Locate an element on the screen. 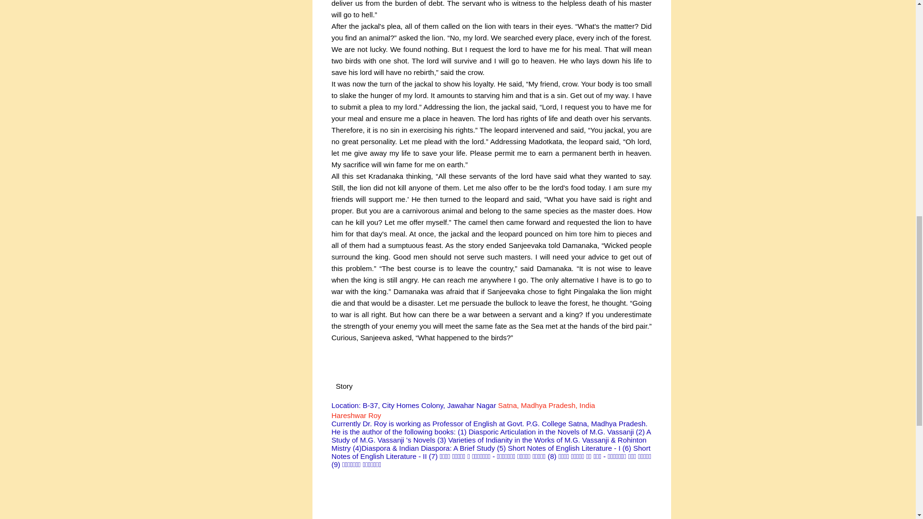 This screenshot has height=519, width=923. author profile is located at coordinates (356, 415).